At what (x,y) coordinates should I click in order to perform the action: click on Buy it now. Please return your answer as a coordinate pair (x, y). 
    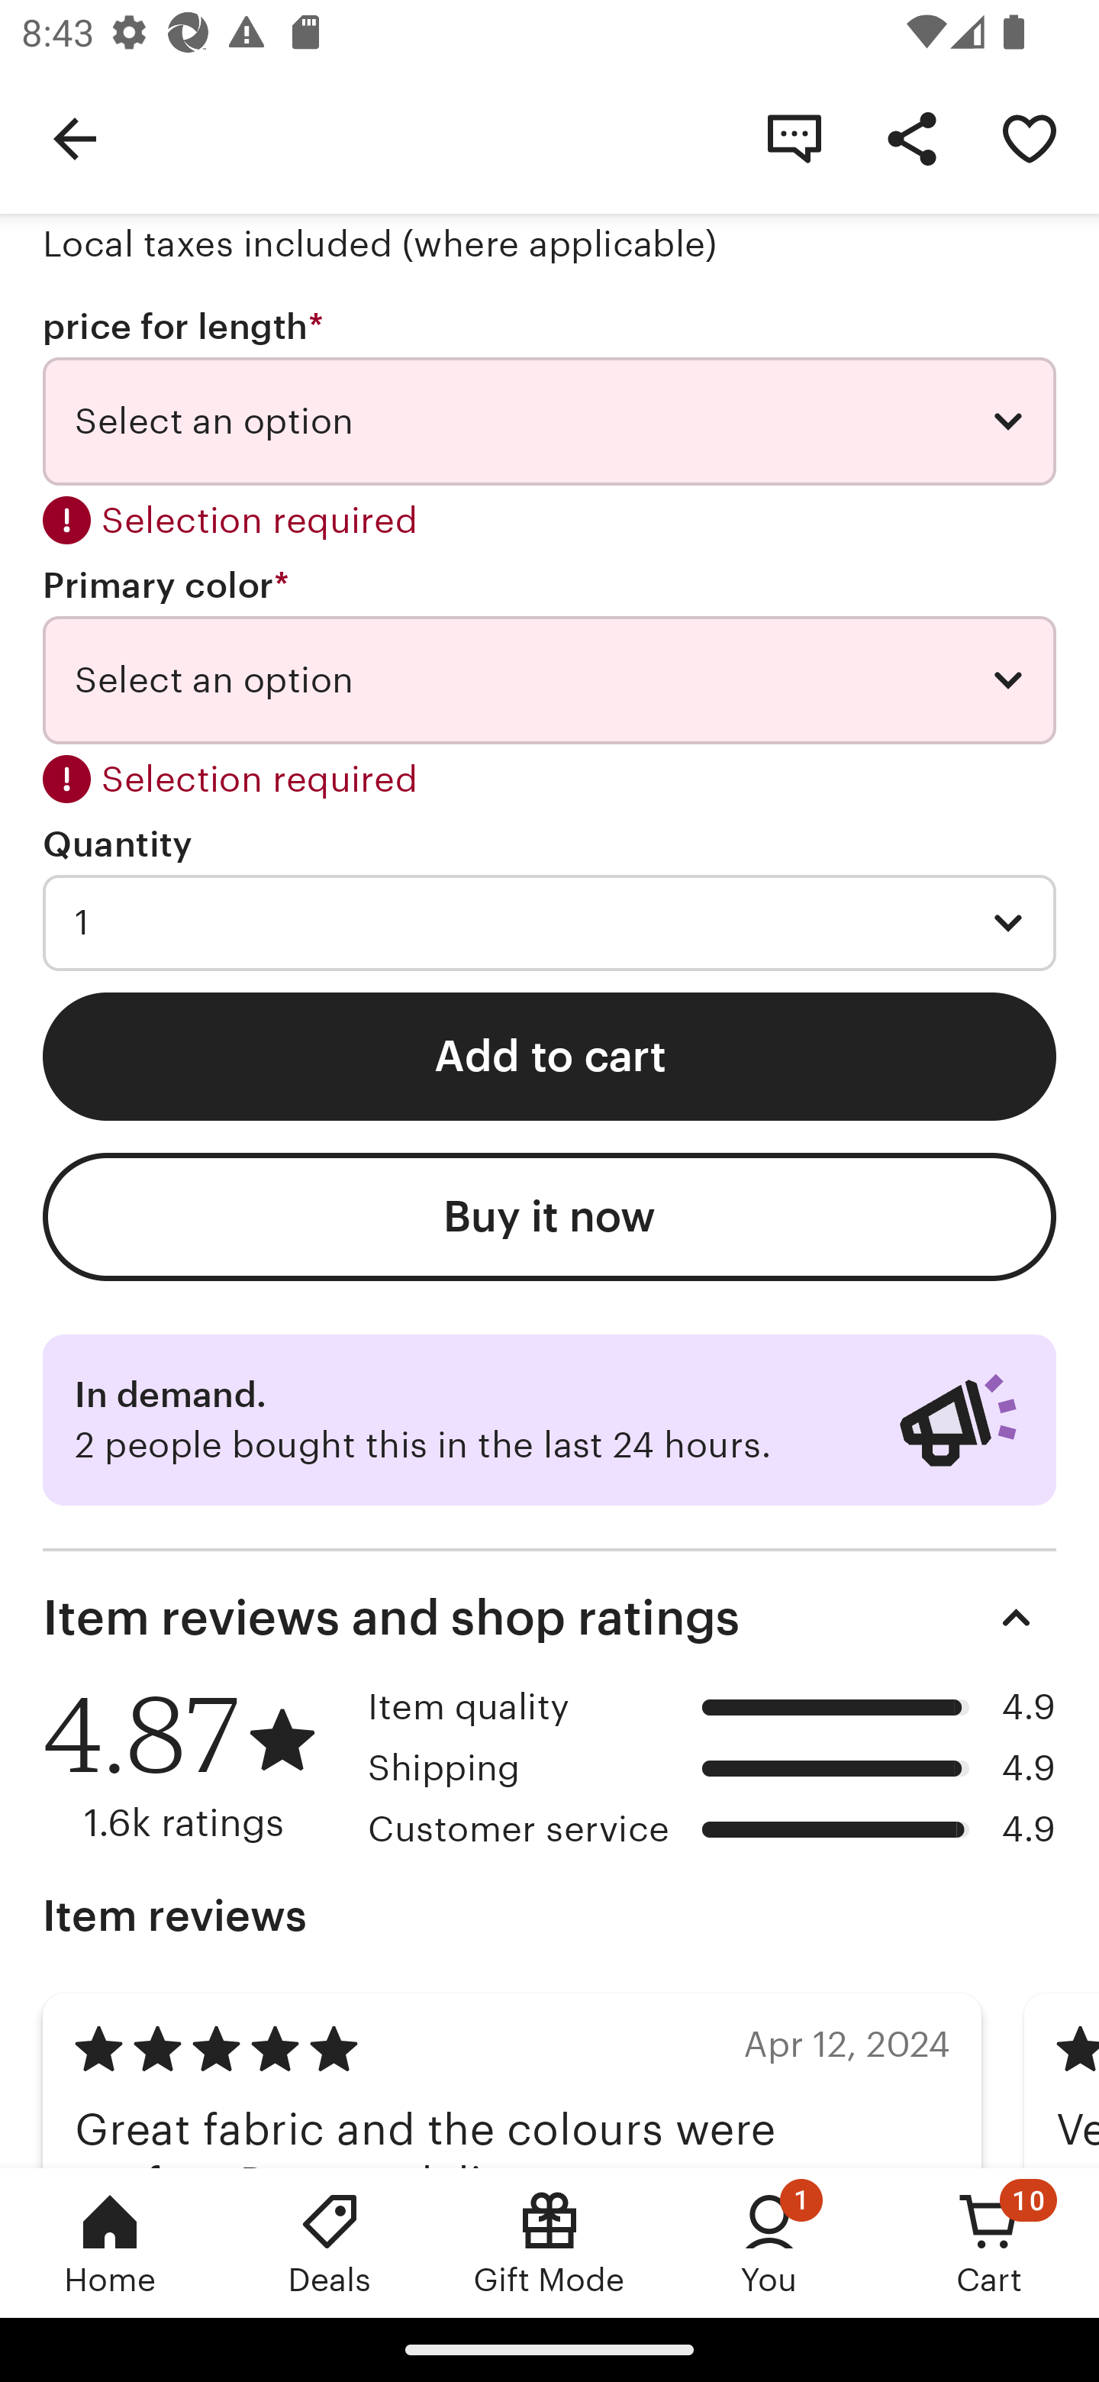
    Looking at the image, I should click on (549, 1217).